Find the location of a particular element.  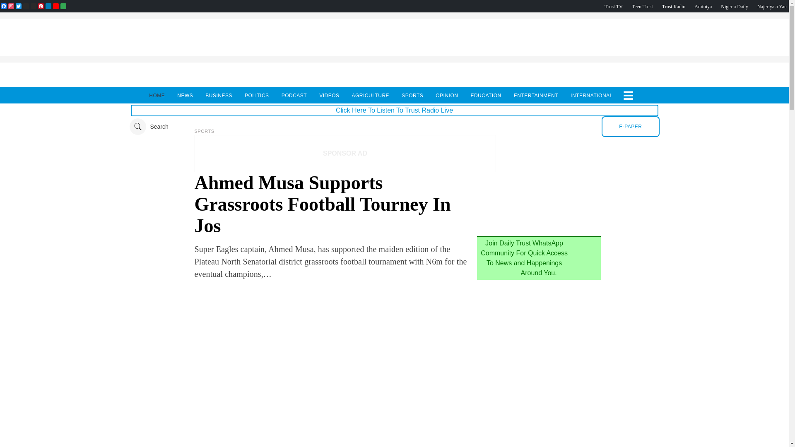

Instagram is located at coordinates (11, 6).